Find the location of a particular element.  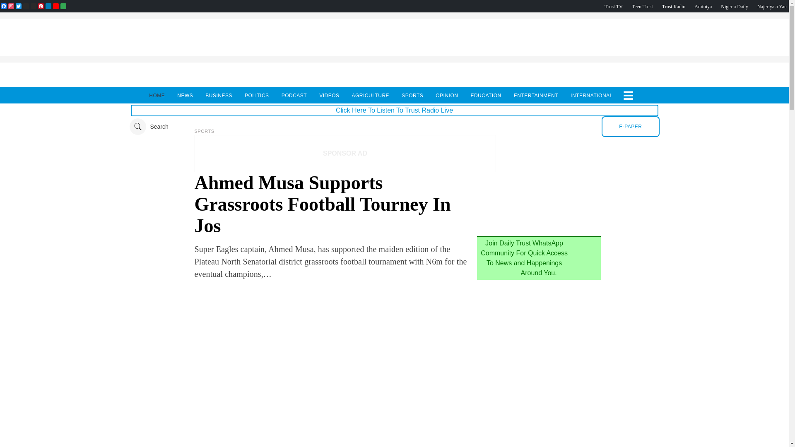

Instagram is located at coordinates (11, 6).